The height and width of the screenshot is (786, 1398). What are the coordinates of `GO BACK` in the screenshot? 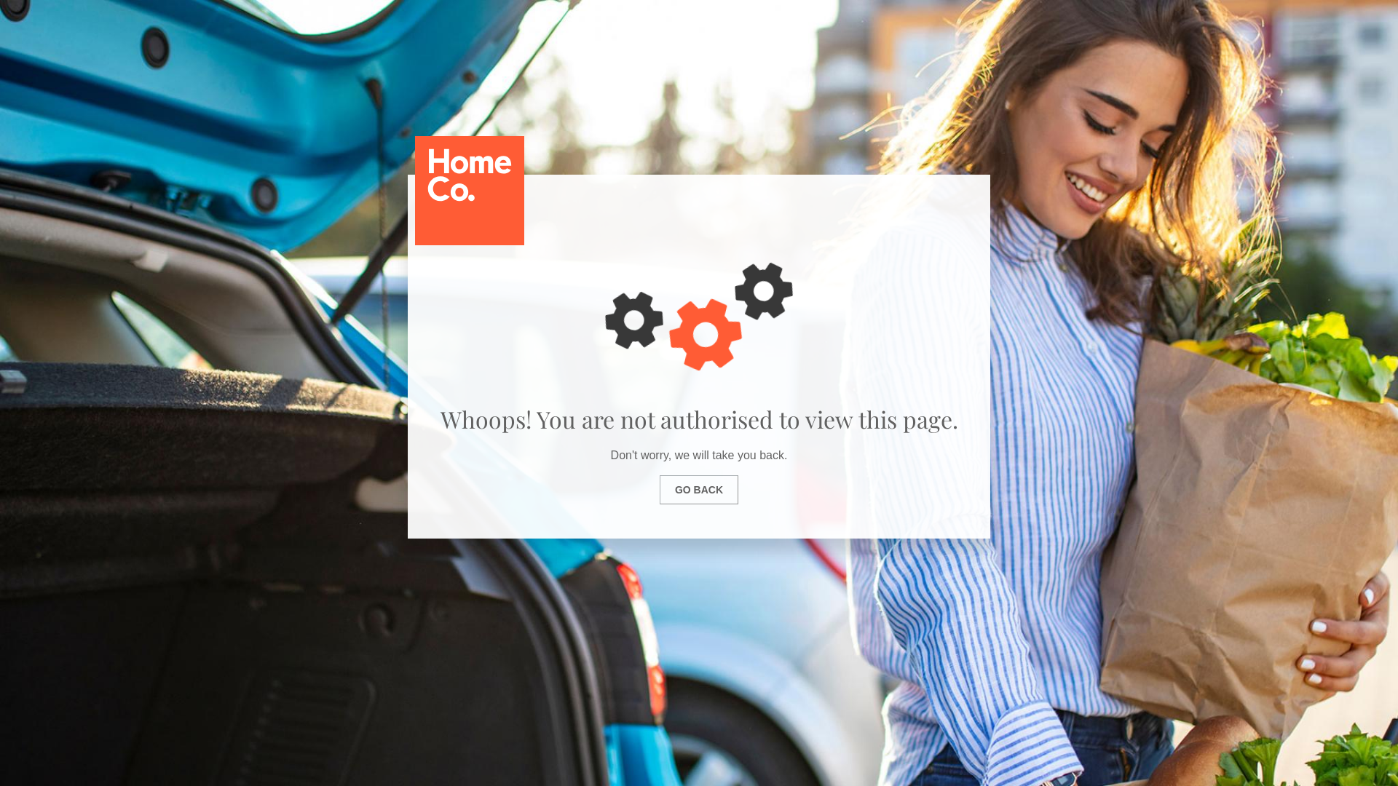 It's located at (699, 490).